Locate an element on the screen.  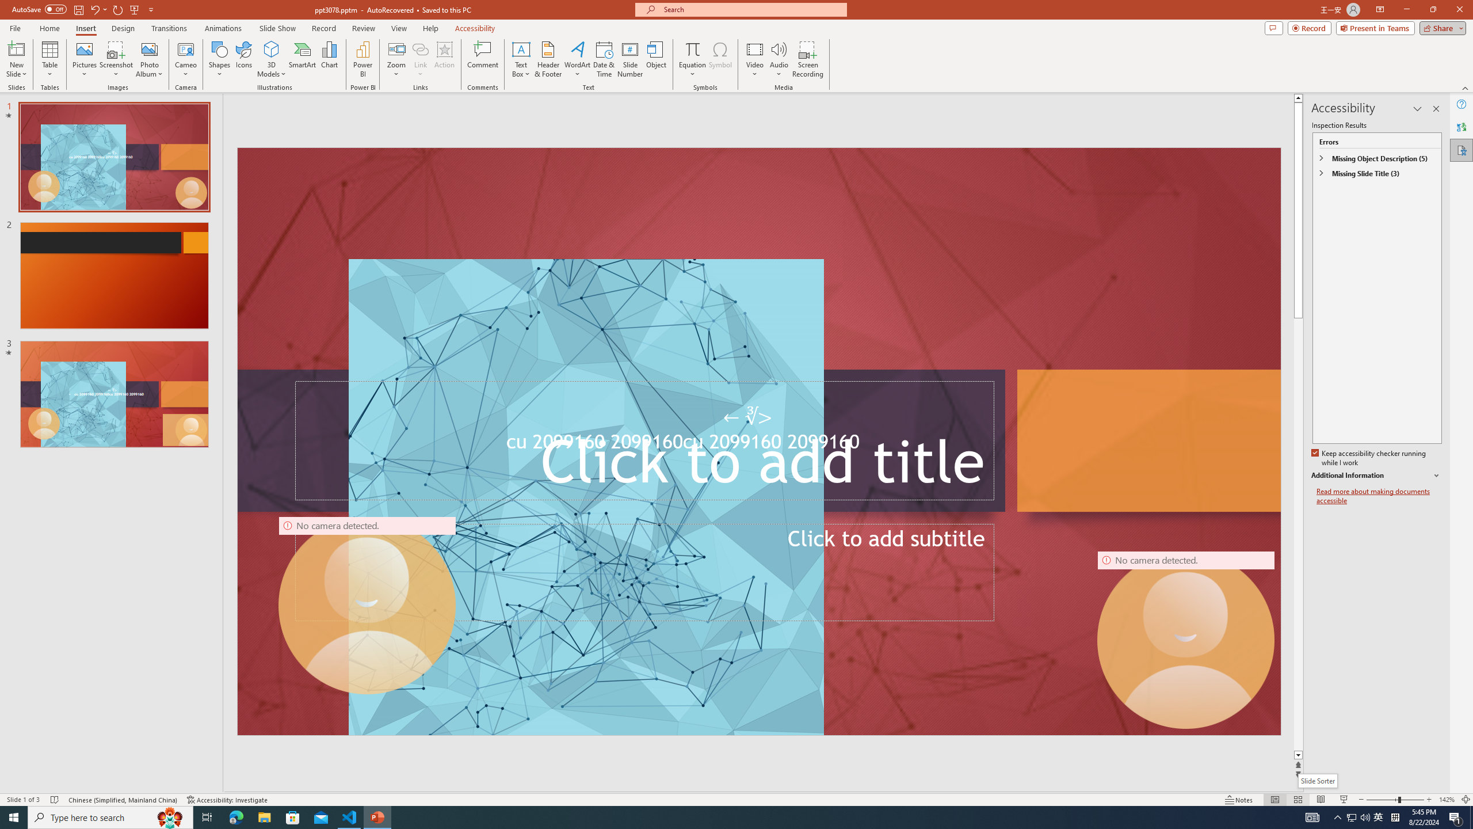
New Slide is located at coordinates (17, 49).